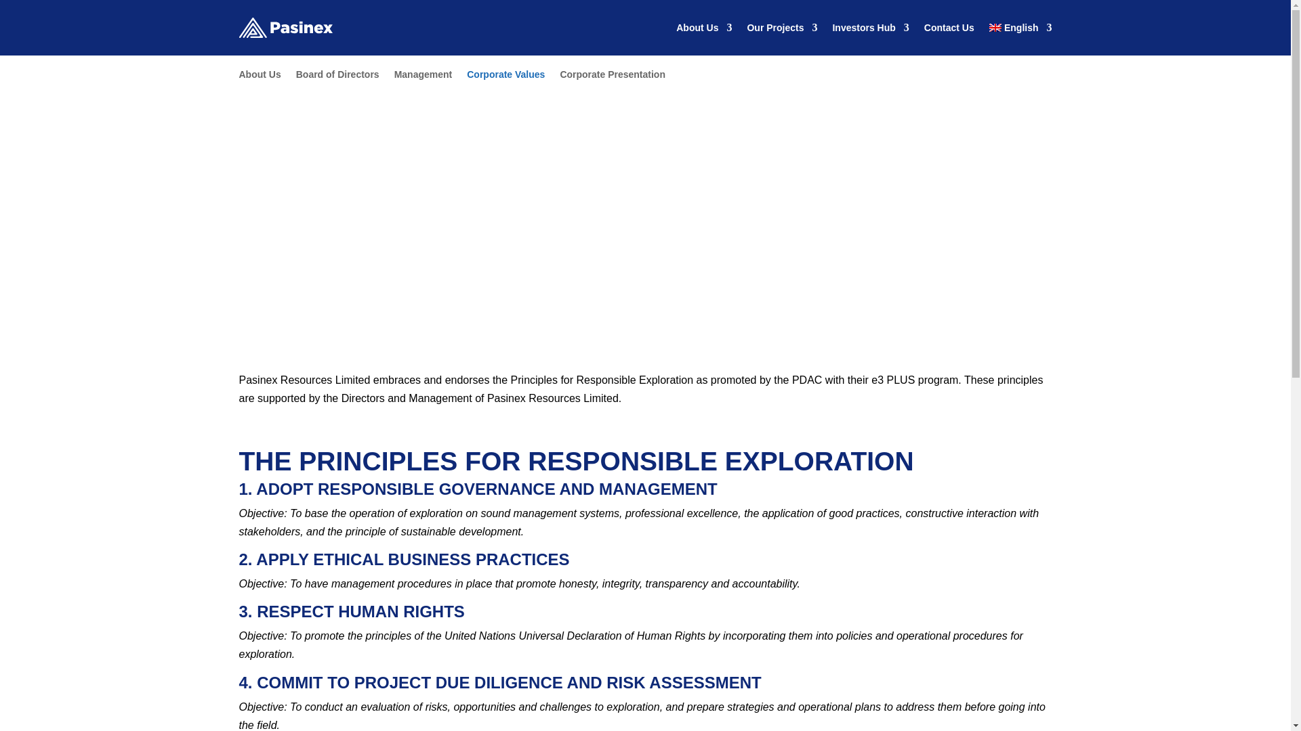 The width and height of the screenshot is (1301, 731). What do you see at coordinates (782, 27) in the screenshot?
I see `Our Projects` at bounding box center [782, 27].